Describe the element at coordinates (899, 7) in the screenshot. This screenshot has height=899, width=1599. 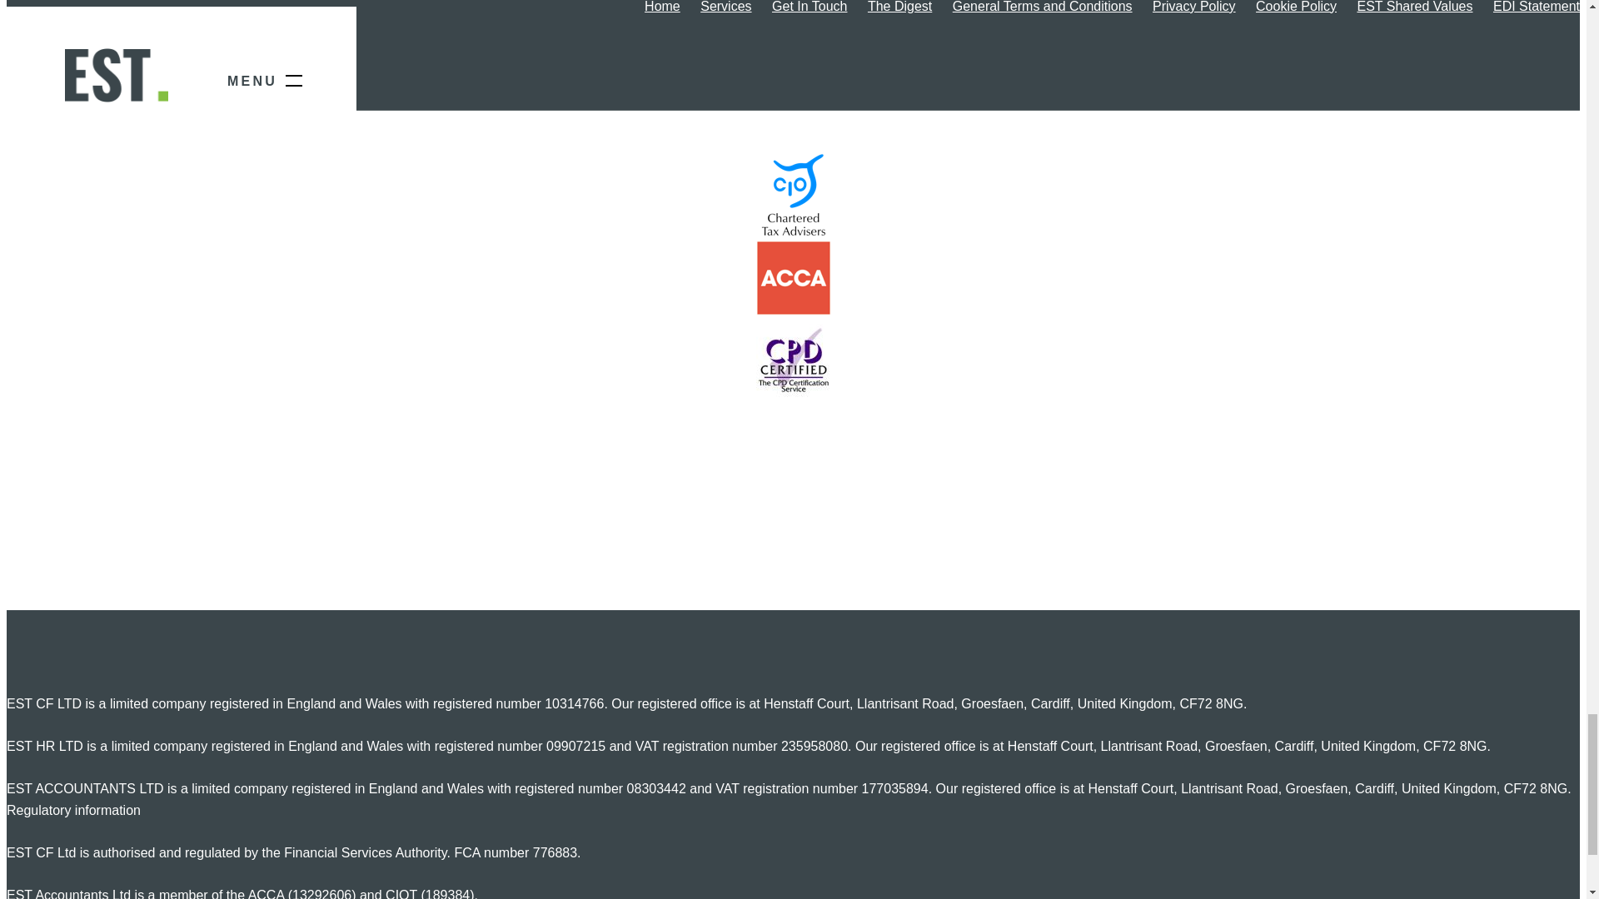
I see `The Digest` at that location.